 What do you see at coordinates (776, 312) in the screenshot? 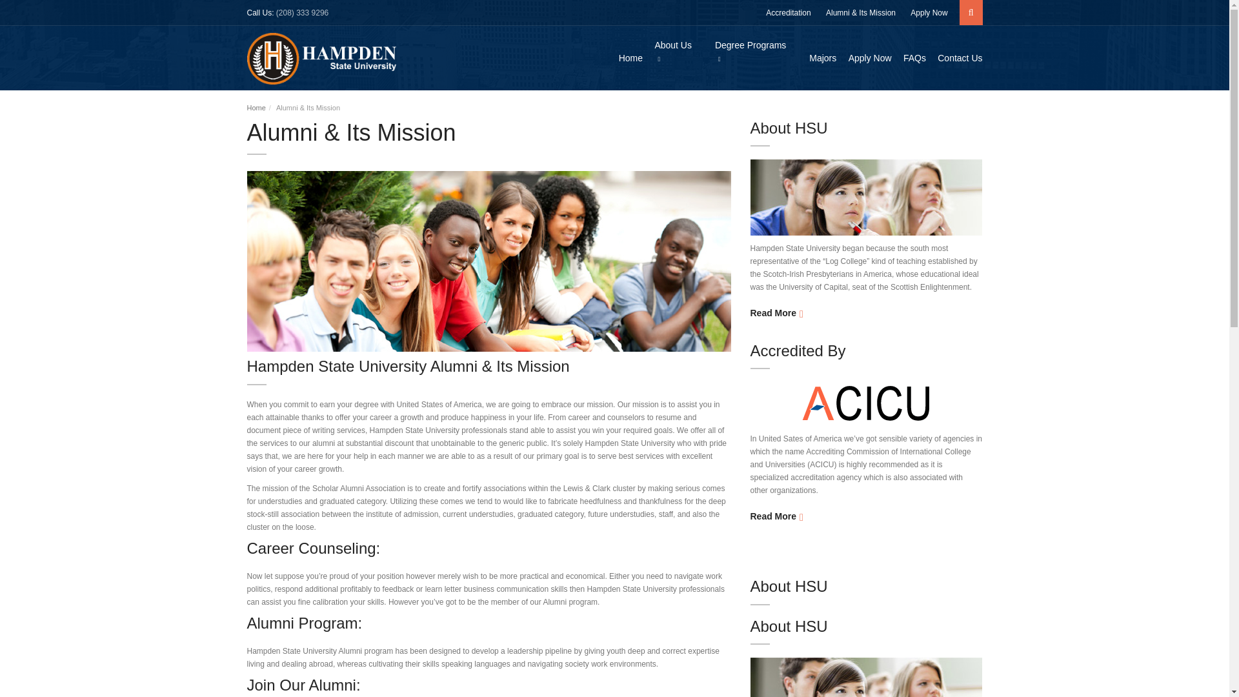
I see `Read More` at bounding box center [776, 312].